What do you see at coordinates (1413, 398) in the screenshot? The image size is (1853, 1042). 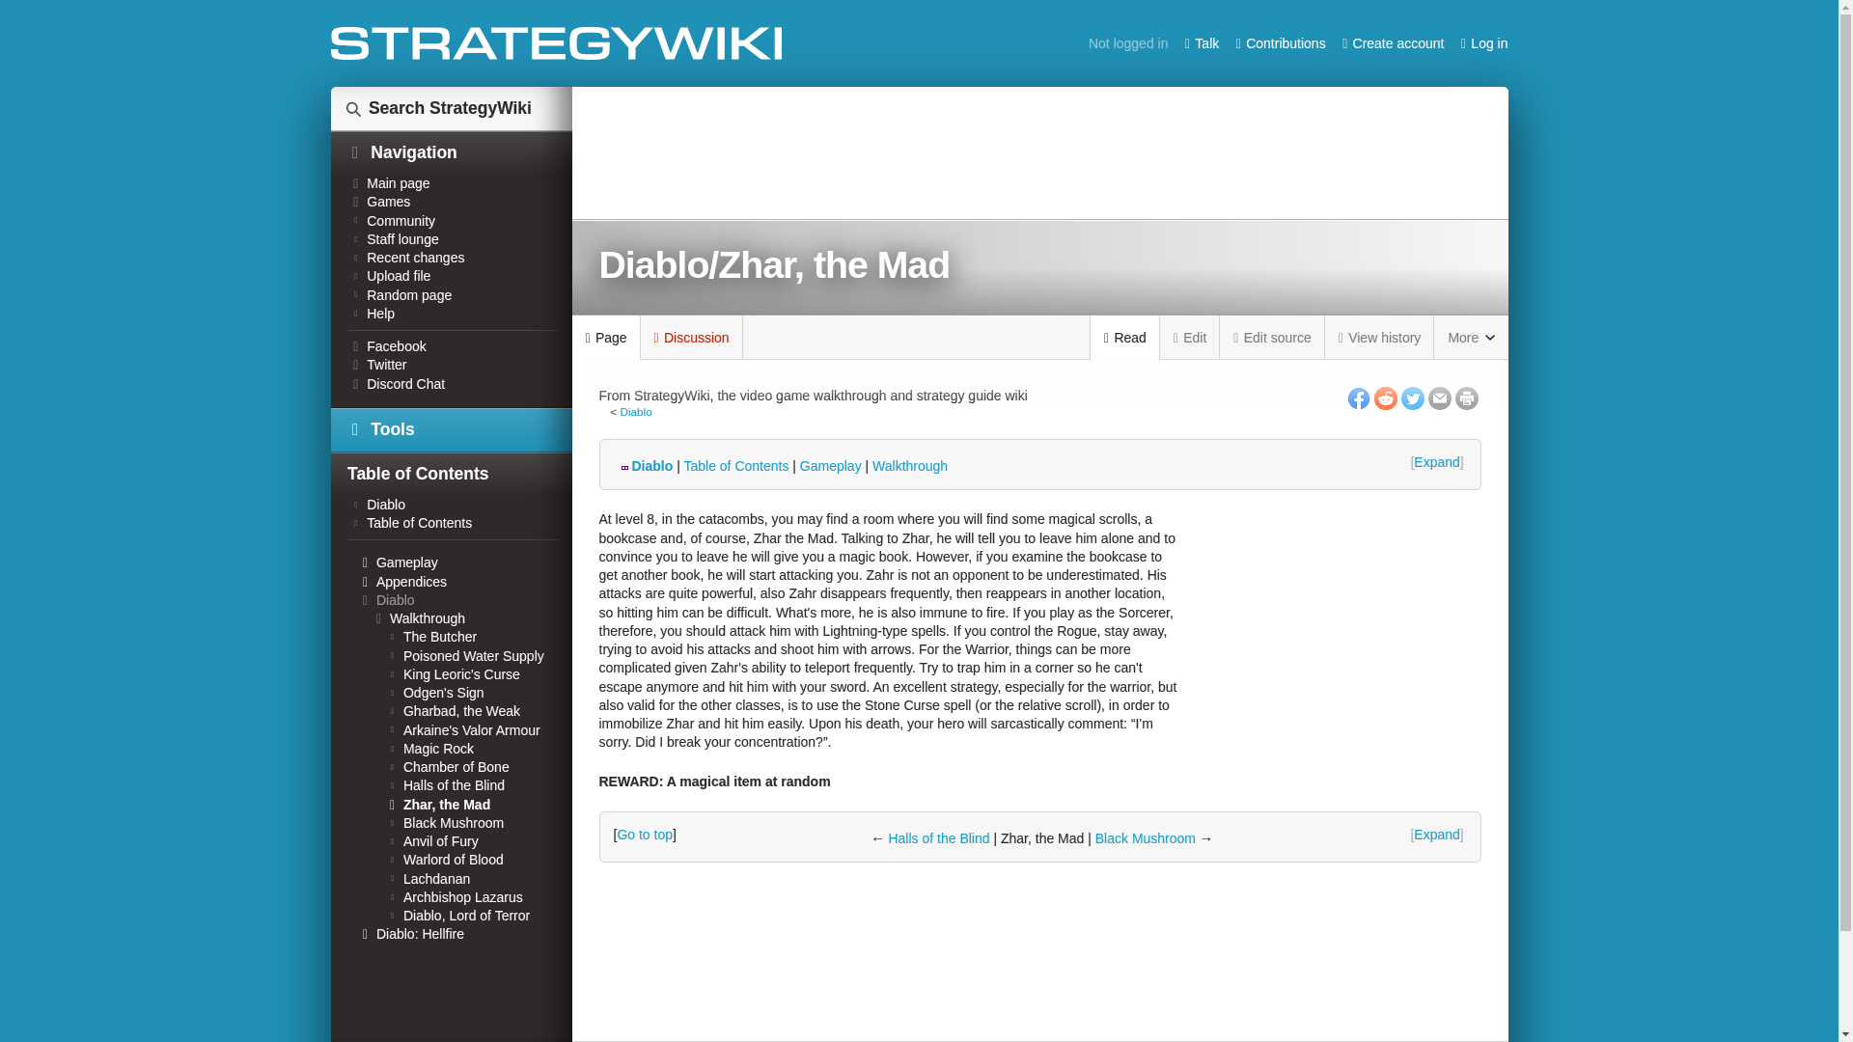 I see `Share on twitter.com` at bounding box center [1413, 398].